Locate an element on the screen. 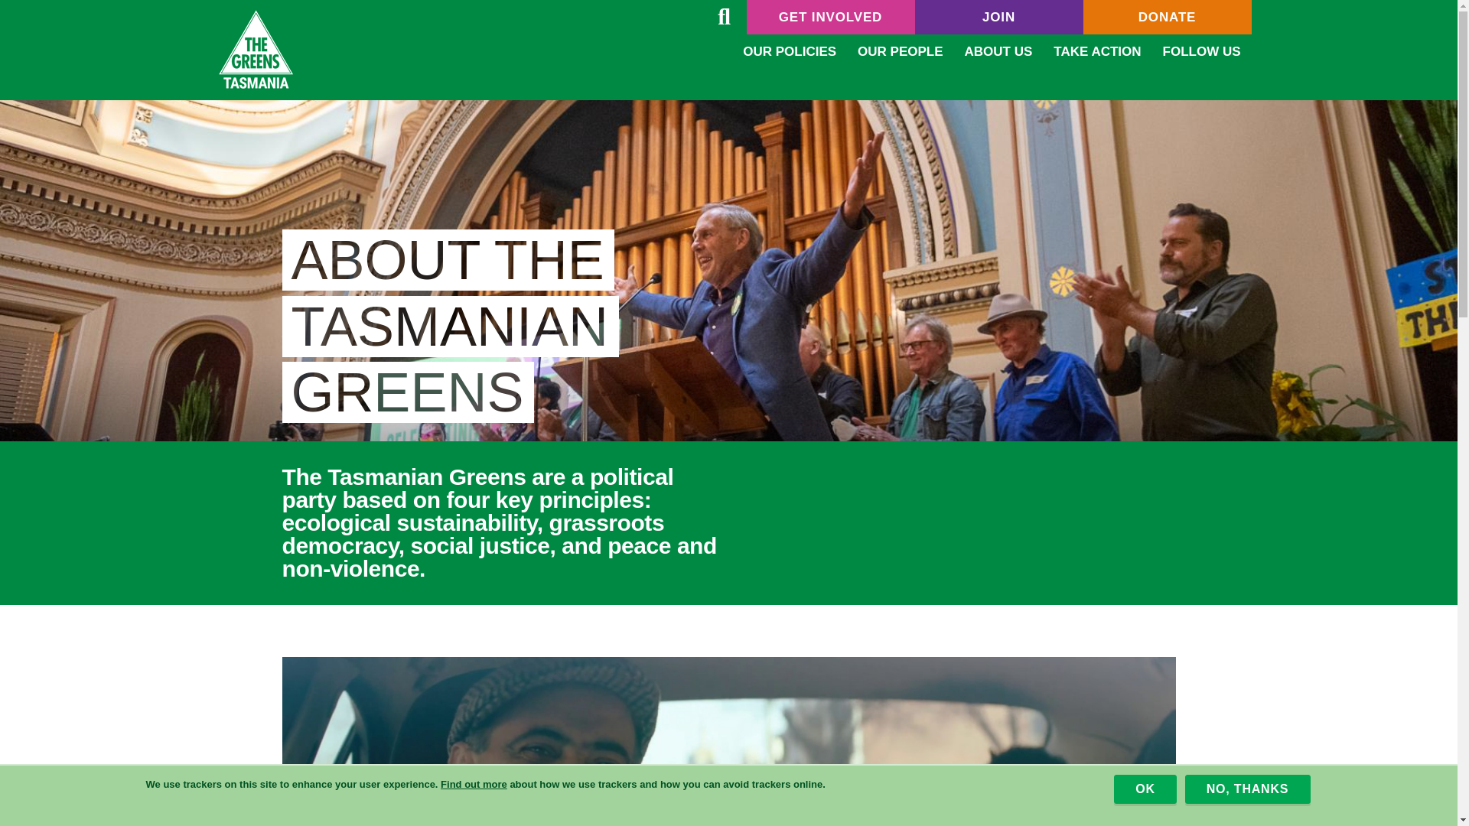 The height and width of the screenshot is (826, 1469). JOIN is located at coordinates (999, 17).